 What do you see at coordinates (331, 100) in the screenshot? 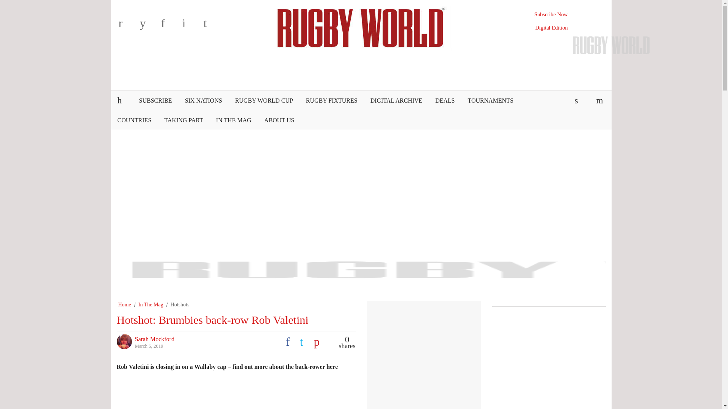
I see `RUGBY FIXTURES` at bounding box center [331, 100].